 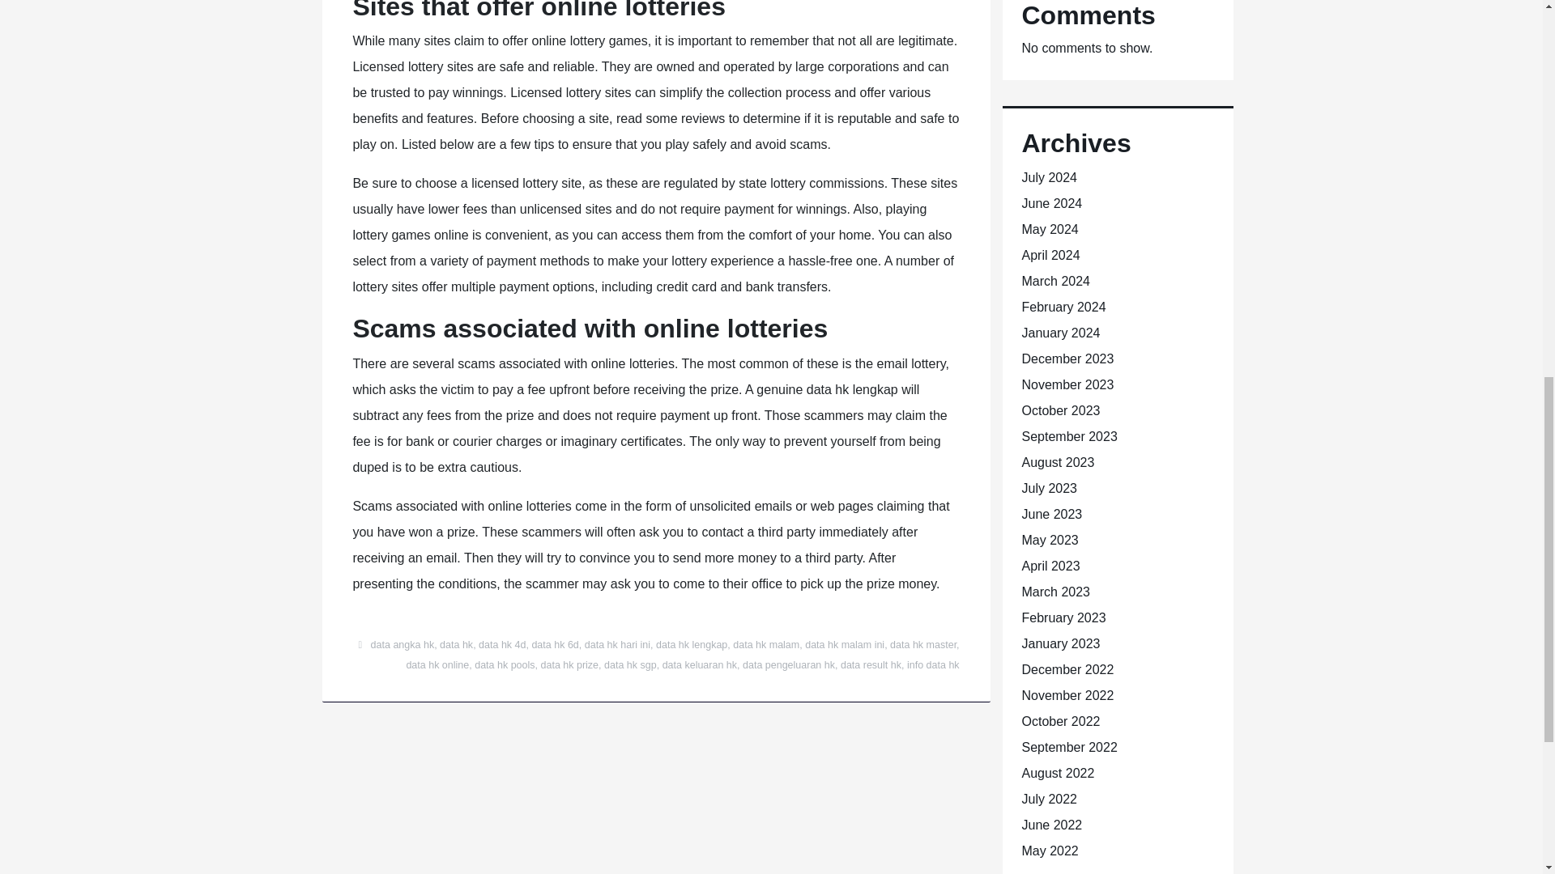 I want to click on data hk sgp, so click(x=630, y=665).